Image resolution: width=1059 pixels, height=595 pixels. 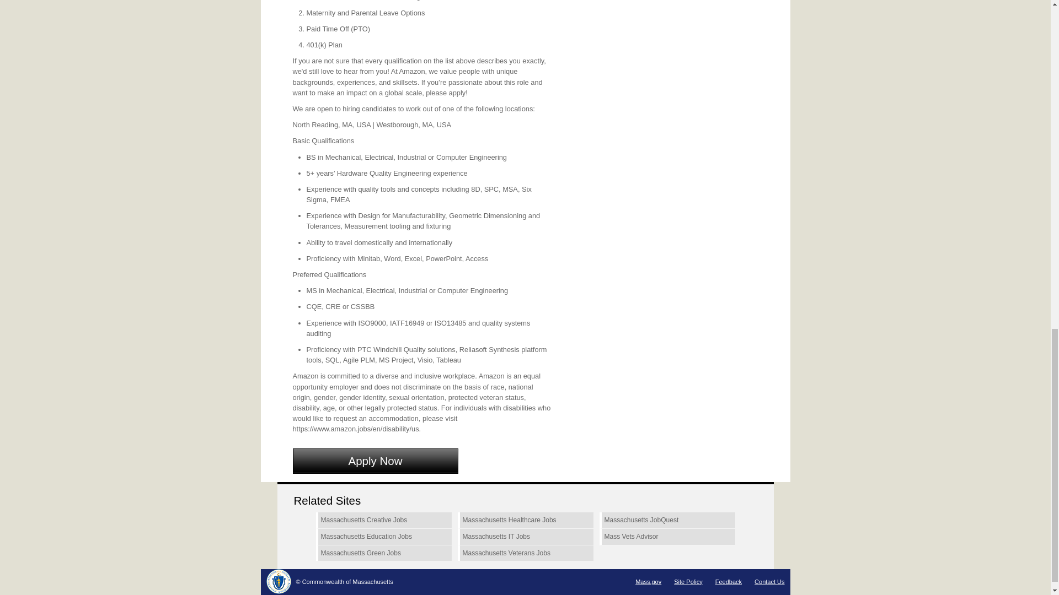 I want to click on Contact Us, so click(x=769, y=581).